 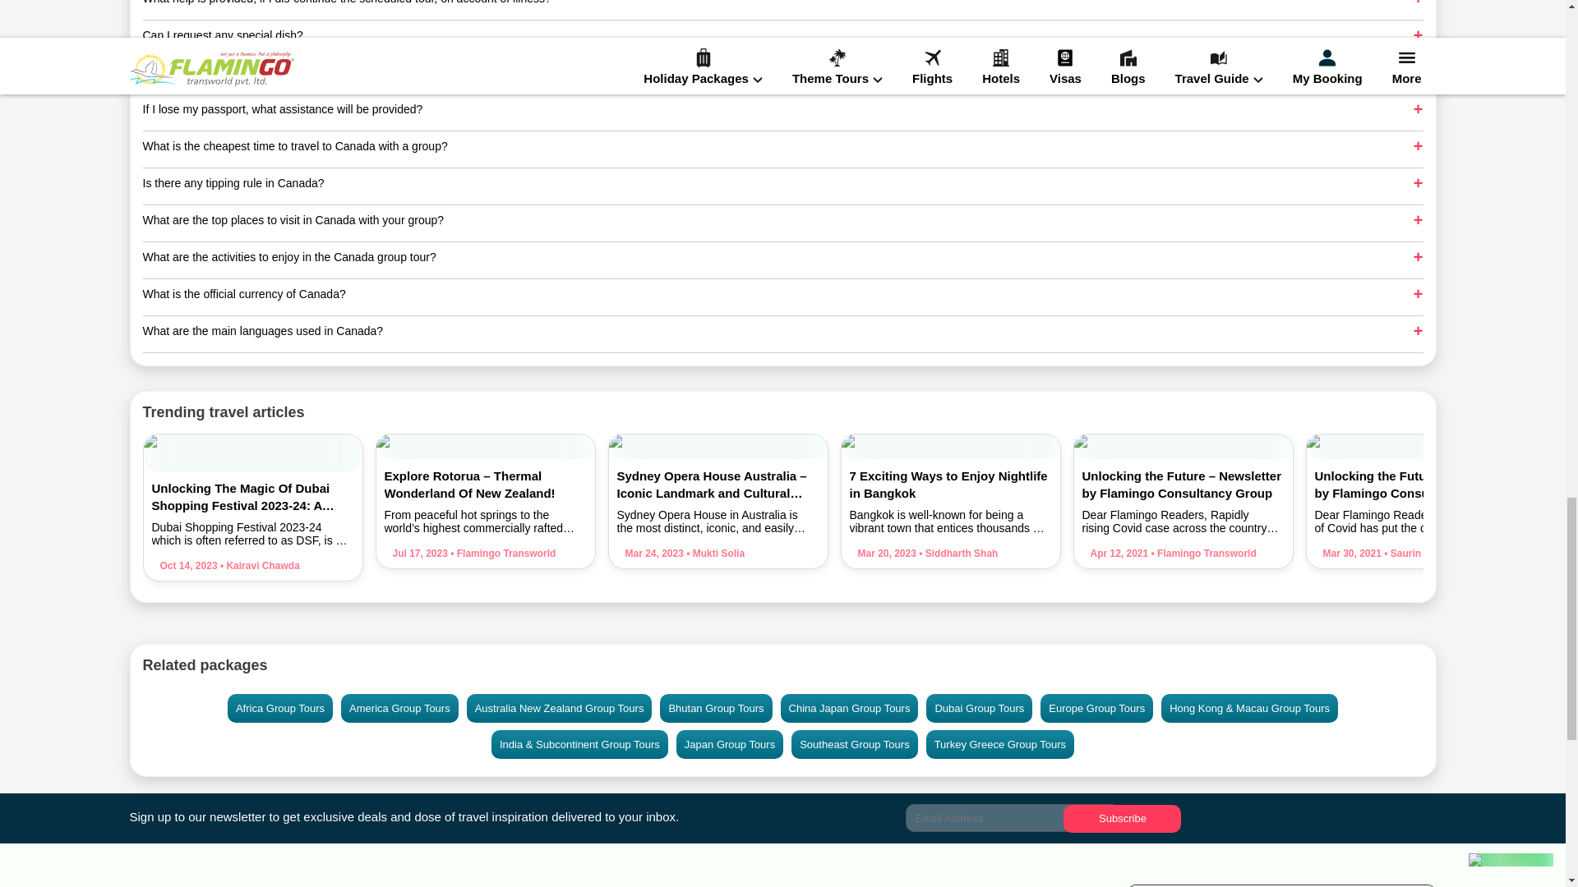 I want to click on Siddharth Shah, so click(x=957, y=554).